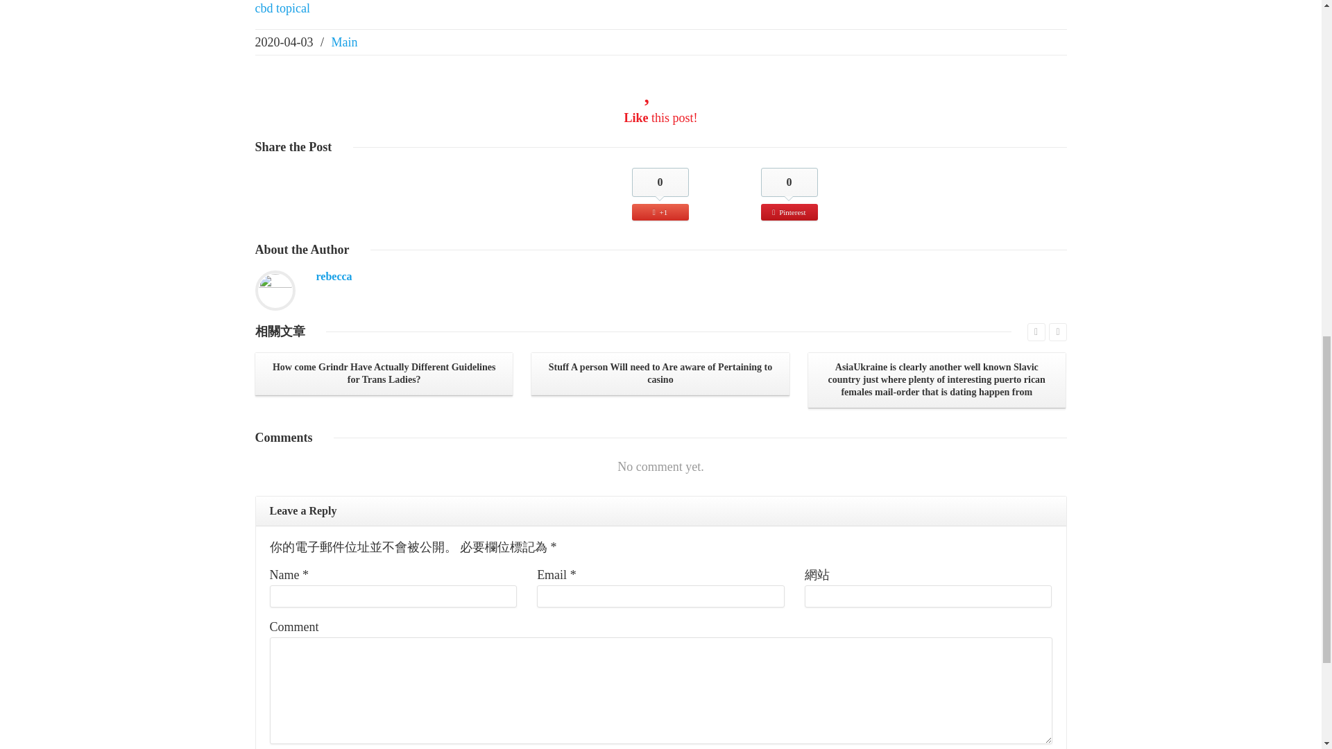 The height and width of the screenshot is (749, 1332). What do you see at coordinates (334, 276) in the screenshot?
I see `Author's Posts` at bounding box center [334, 276].